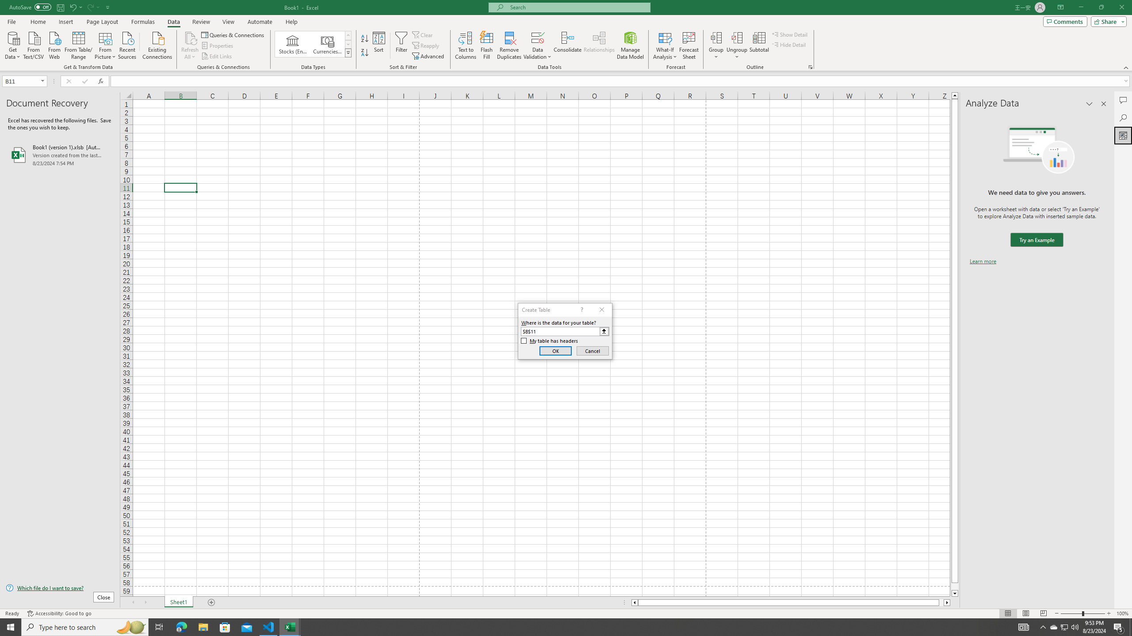 The width and height of the screenshot is (1132, 636). I want to click on Class: MsoCommandBar, so click(566, 35).